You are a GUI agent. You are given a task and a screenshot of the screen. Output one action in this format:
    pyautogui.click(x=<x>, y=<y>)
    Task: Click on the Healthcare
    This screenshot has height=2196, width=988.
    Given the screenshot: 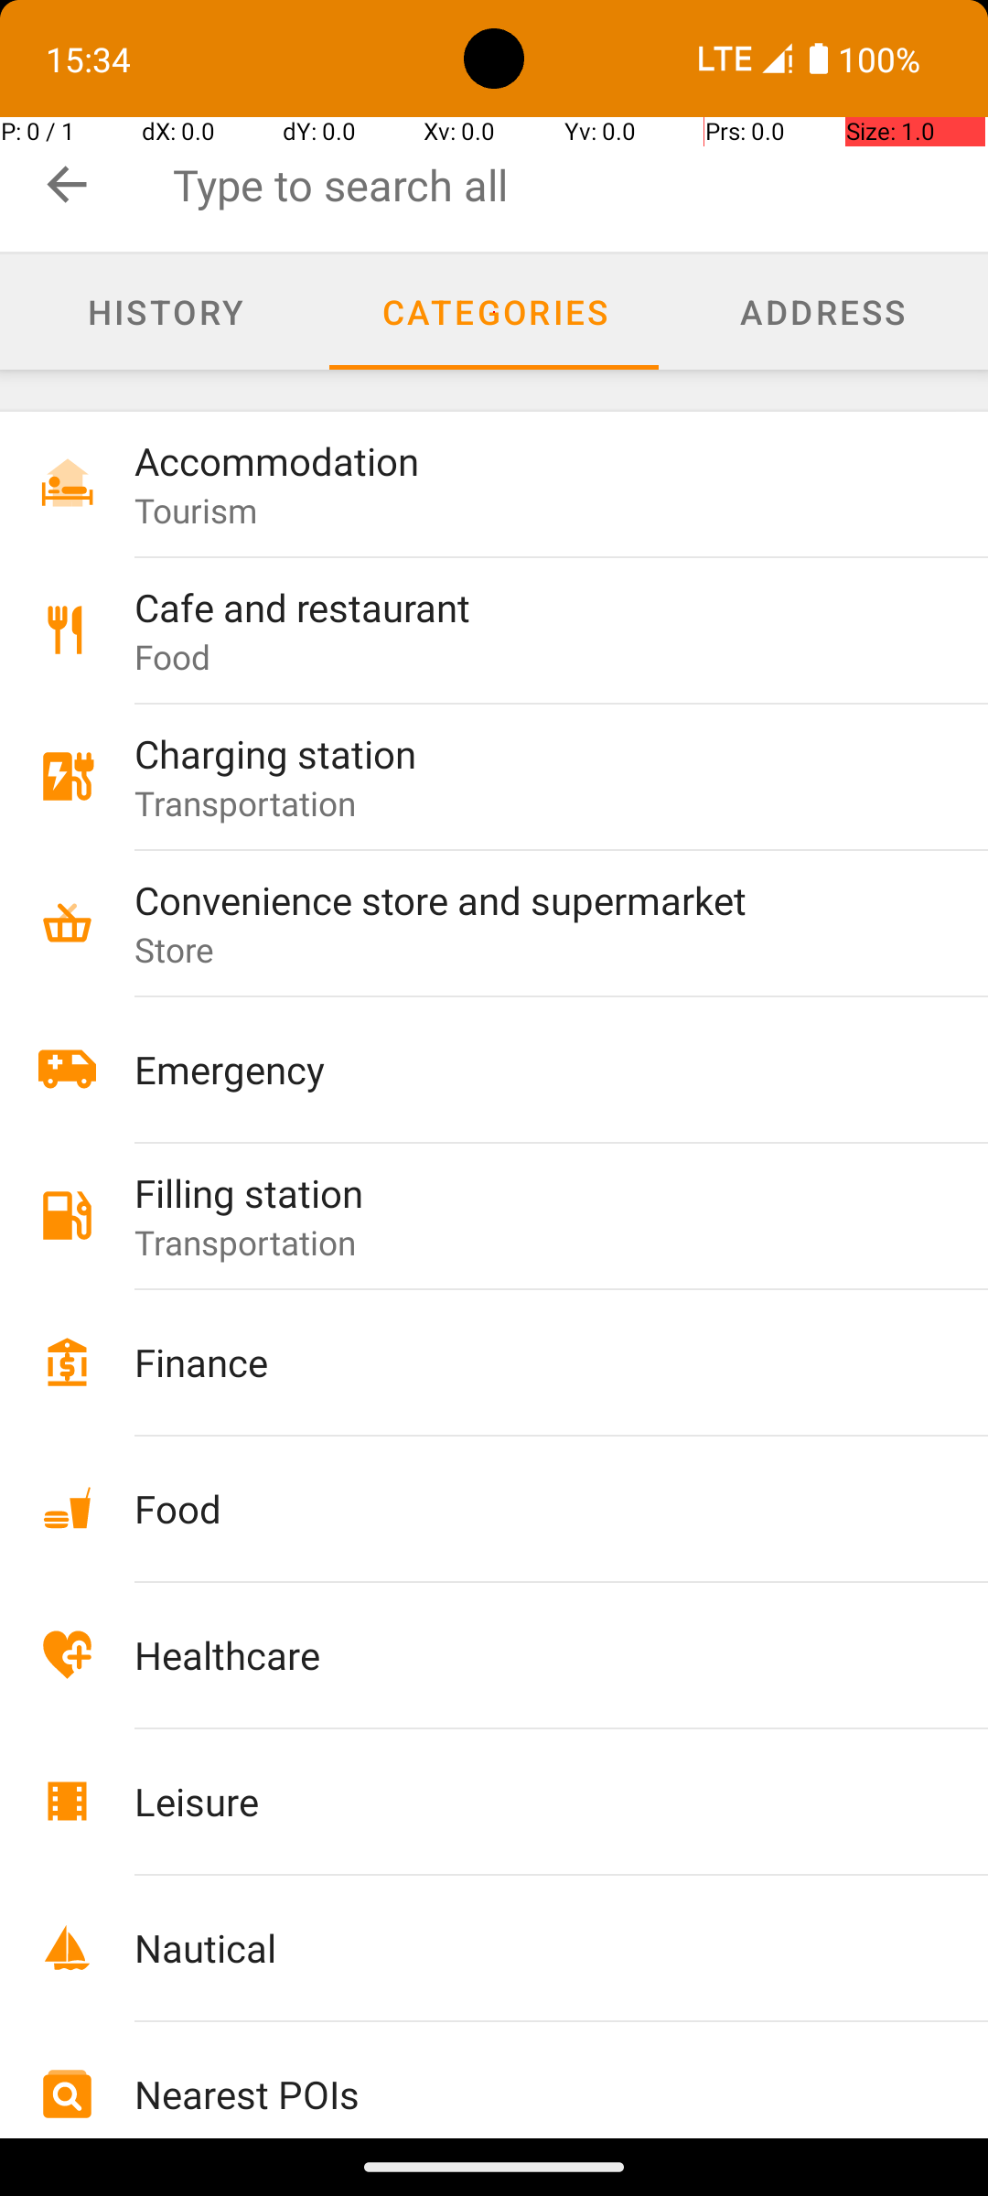 What is the action you would take?
    pyautogui.click(x=523, y=1654)
    